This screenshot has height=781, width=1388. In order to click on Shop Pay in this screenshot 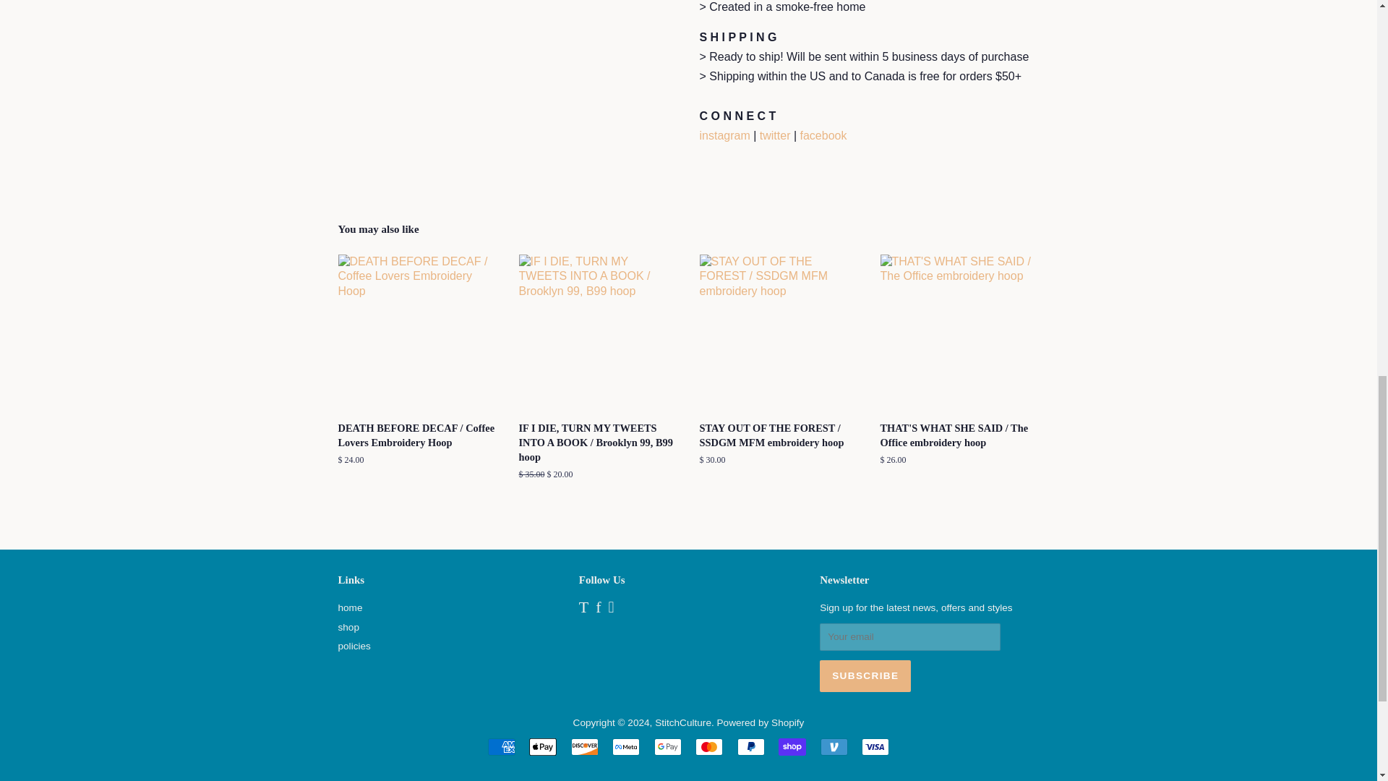, I will do `click(792, 746)`.